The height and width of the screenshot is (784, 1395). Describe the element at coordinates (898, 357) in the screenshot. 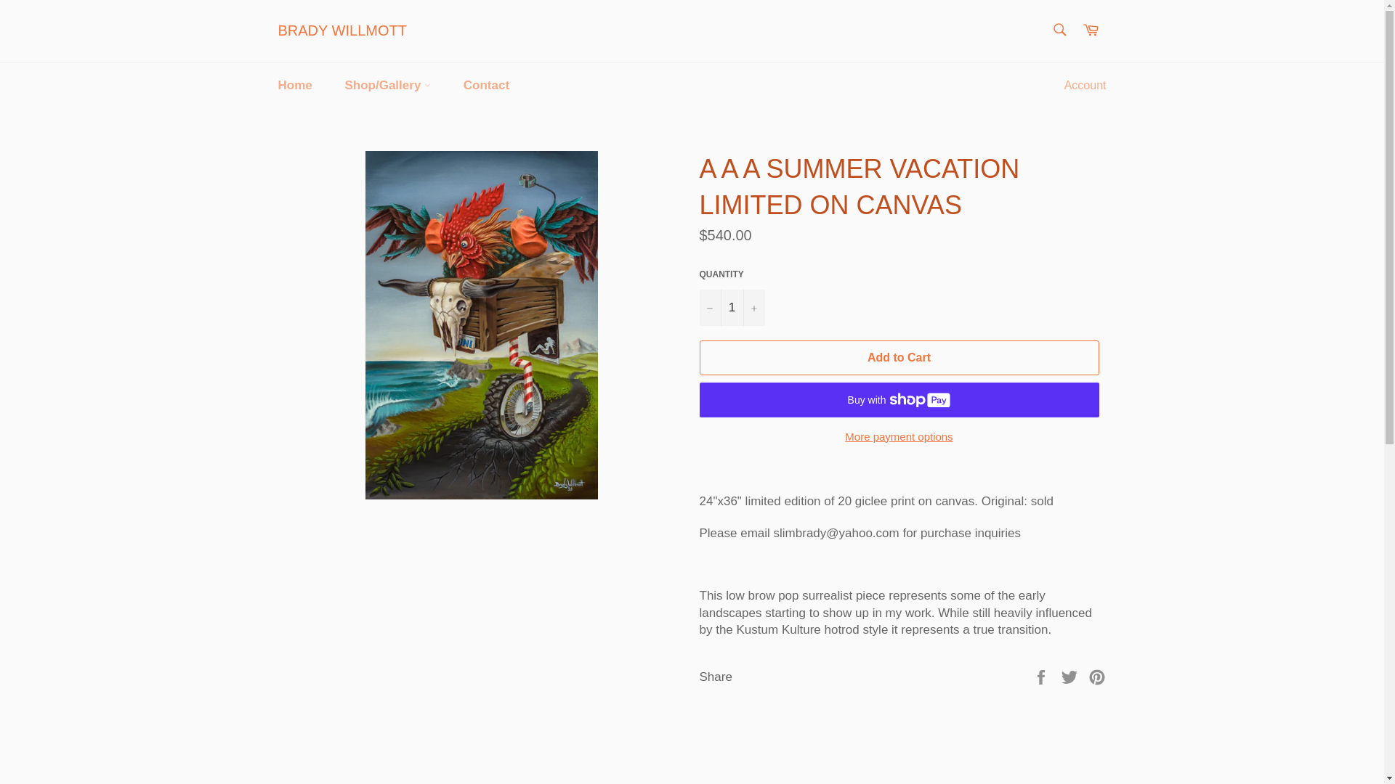

I see `Add to Cart` at that location.